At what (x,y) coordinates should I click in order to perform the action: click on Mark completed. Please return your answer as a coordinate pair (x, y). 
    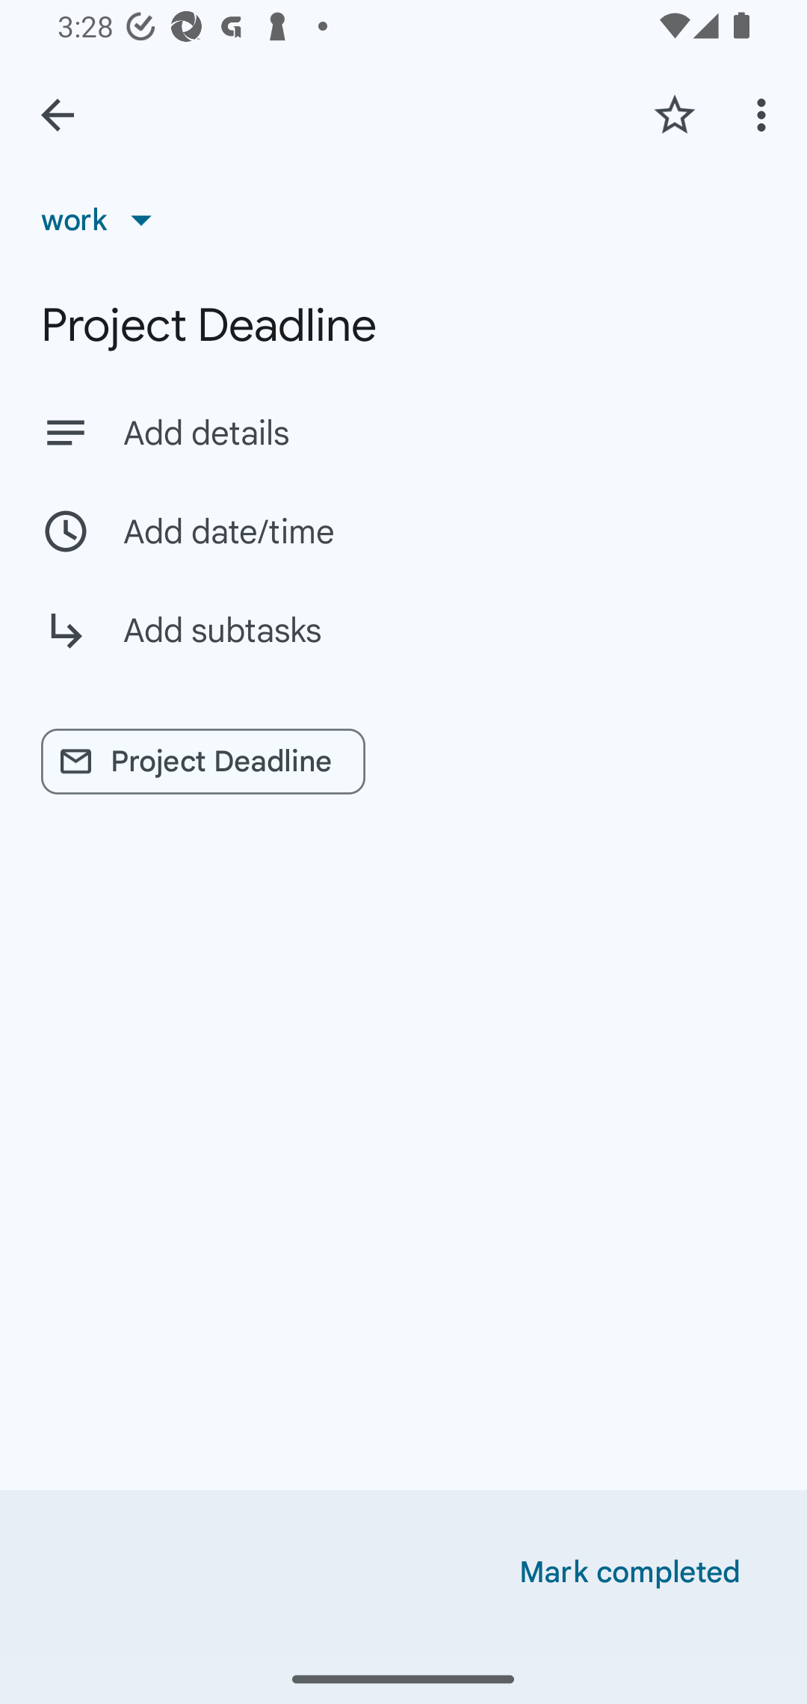
    Looking at the image, I should click on (630, 1572).